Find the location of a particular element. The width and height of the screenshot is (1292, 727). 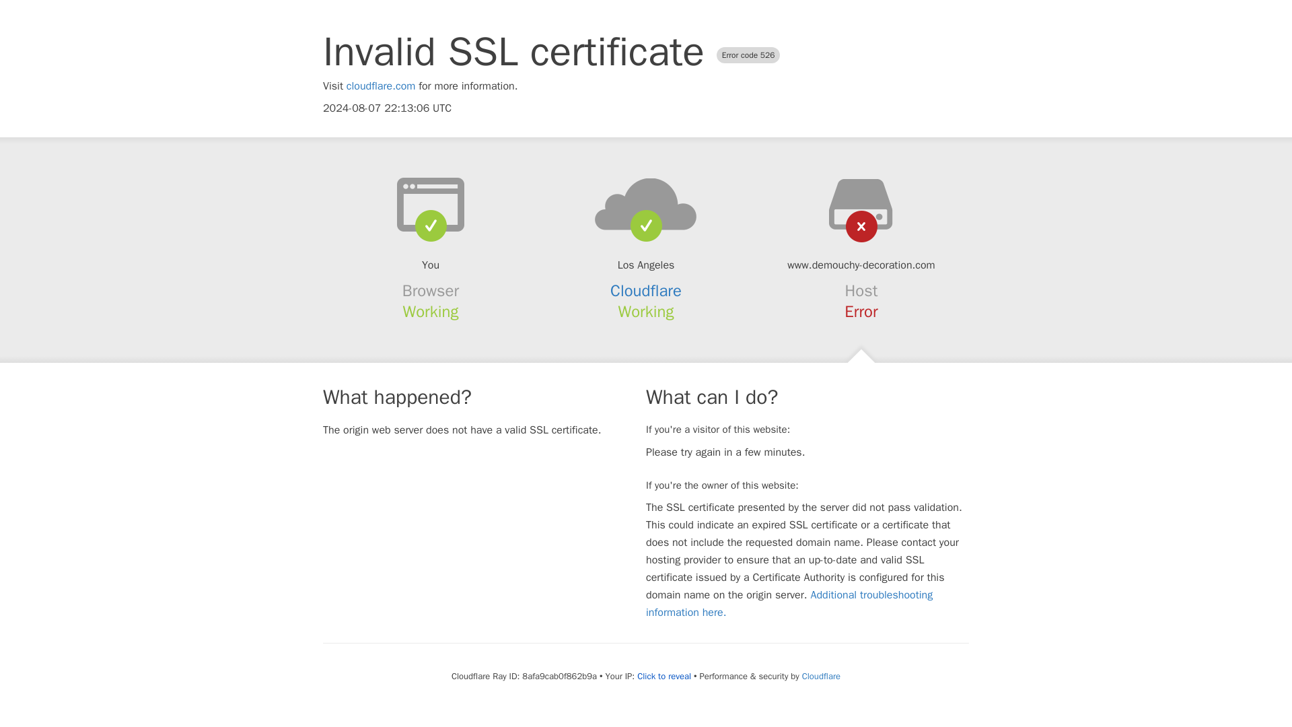

Cloudflare is located at coordinates (821, 676).